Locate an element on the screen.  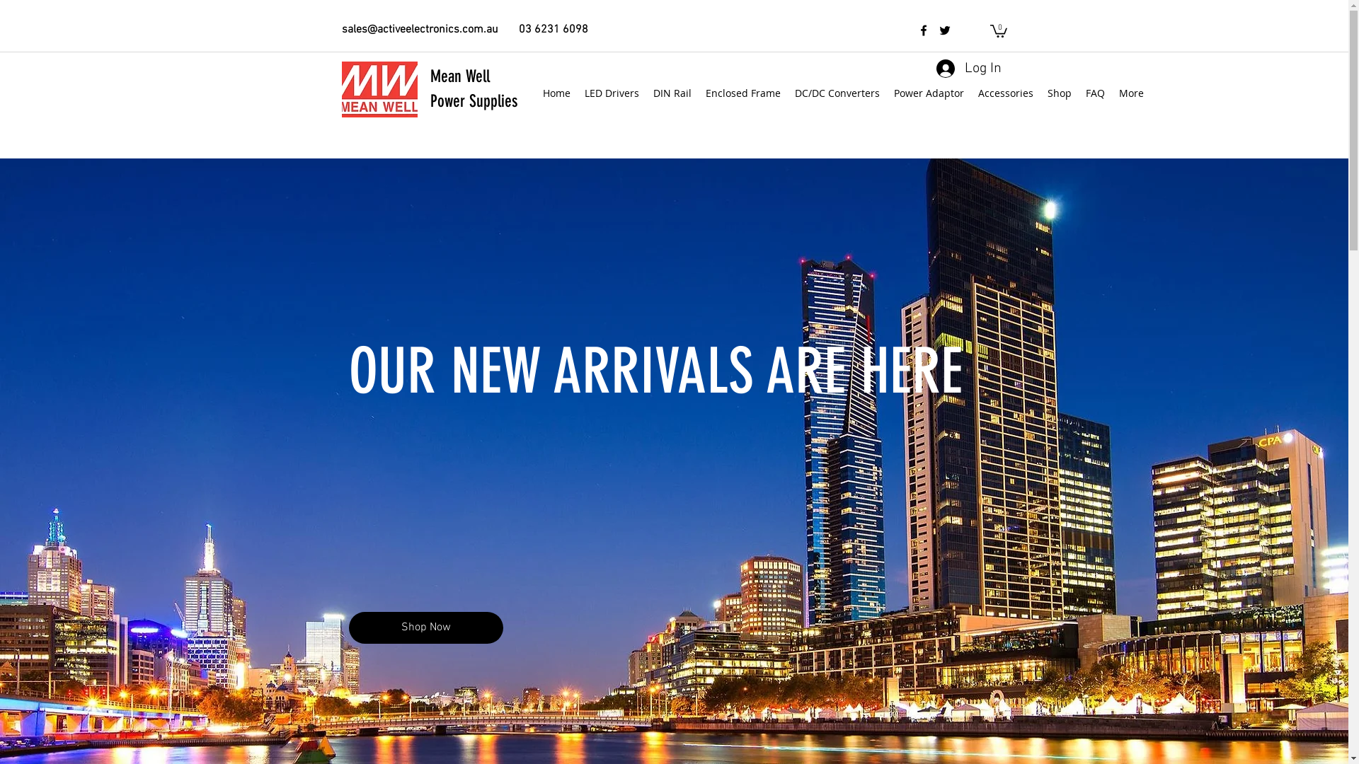
Power Adaptor is located at coordinates (929, 93).